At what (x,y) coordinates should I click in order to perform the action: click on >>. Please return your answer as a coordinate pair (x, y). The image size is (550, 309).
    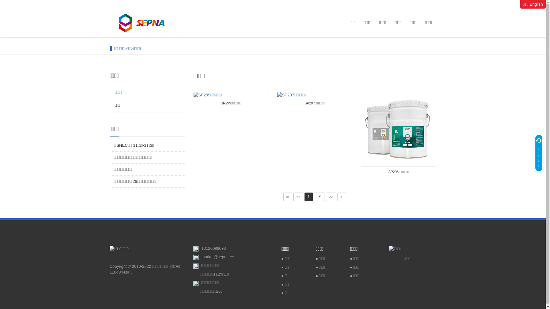
    Looking at the image, I should click on (331, 197).